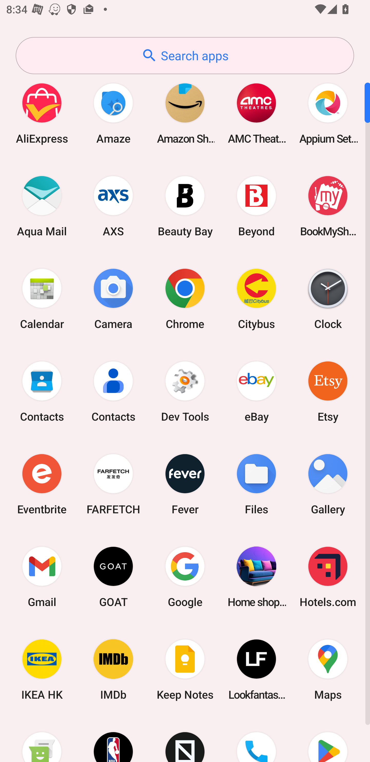 This screenshot has height=762, width=370. Describe the element at coordinates (185, 56) in the screenshot. I see `  Search apps` at that location.